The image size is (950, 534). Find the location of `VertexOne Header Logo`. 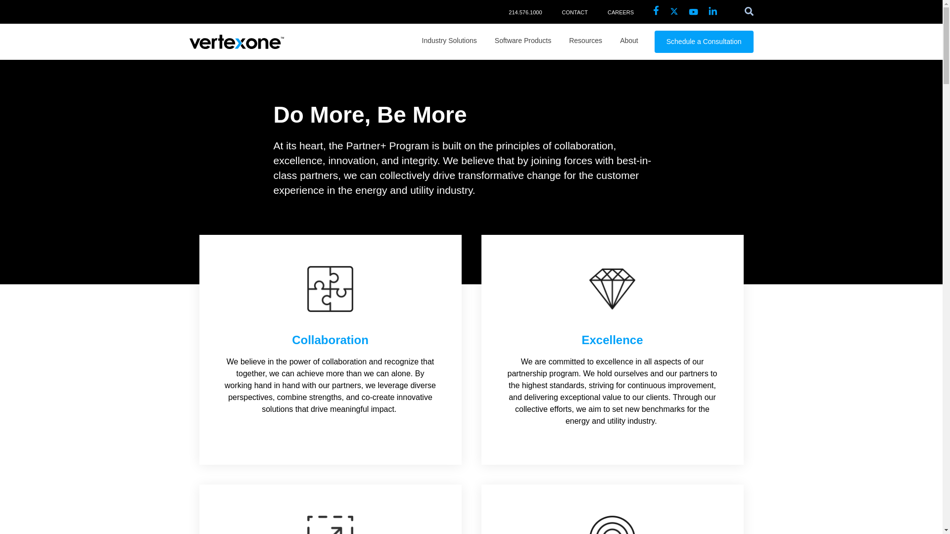

VertexOne Header Logo is located at coordinates (237, 42).